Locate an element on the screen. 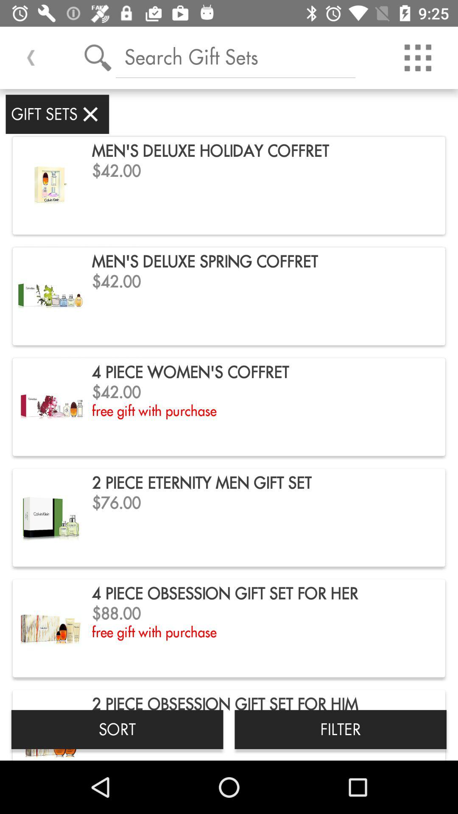 The height and width of the screenshot is (814, 458). turn off the item to the left of filter icon is located at coordinates (117, 729).